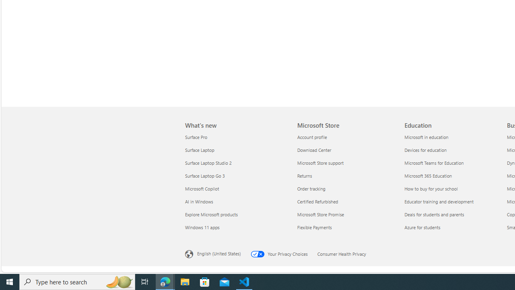 This screenshot has width=515, height=290. What do you see at coordinates (453, 150) in the screenshot?
I see `Devices for education` at bounding box center [453, 150].